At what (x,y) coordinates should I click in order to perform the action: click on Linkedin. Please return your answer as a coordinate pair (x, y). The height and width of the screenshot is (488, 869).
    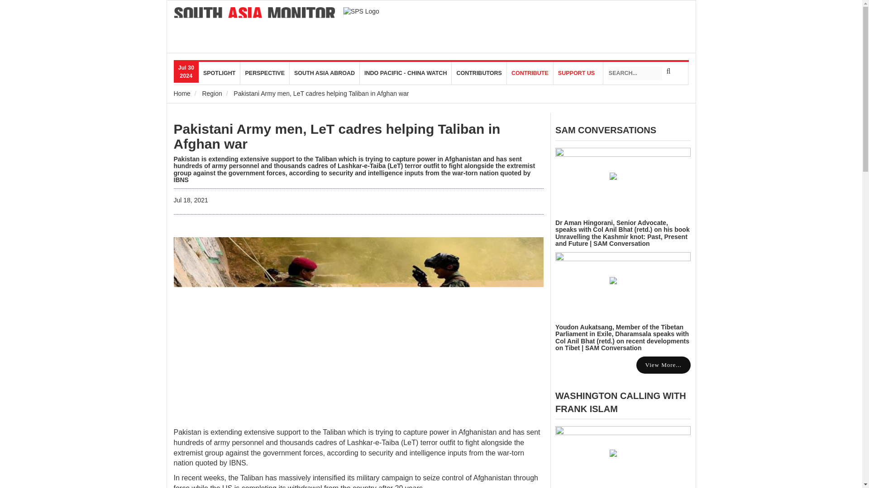
    Looking at the image, I should click on (646, 18).